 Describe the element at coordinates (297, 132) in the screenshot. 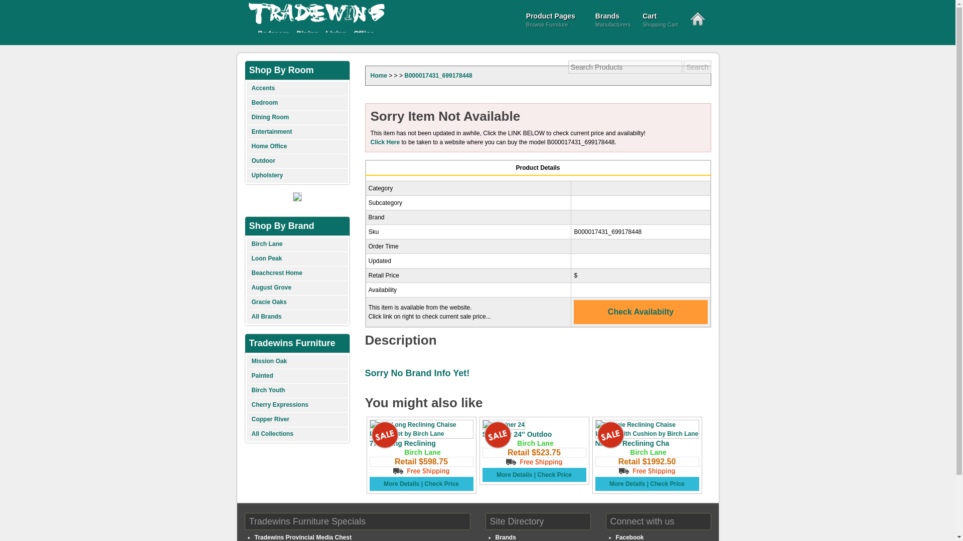

I see `Entertainment` at that location.